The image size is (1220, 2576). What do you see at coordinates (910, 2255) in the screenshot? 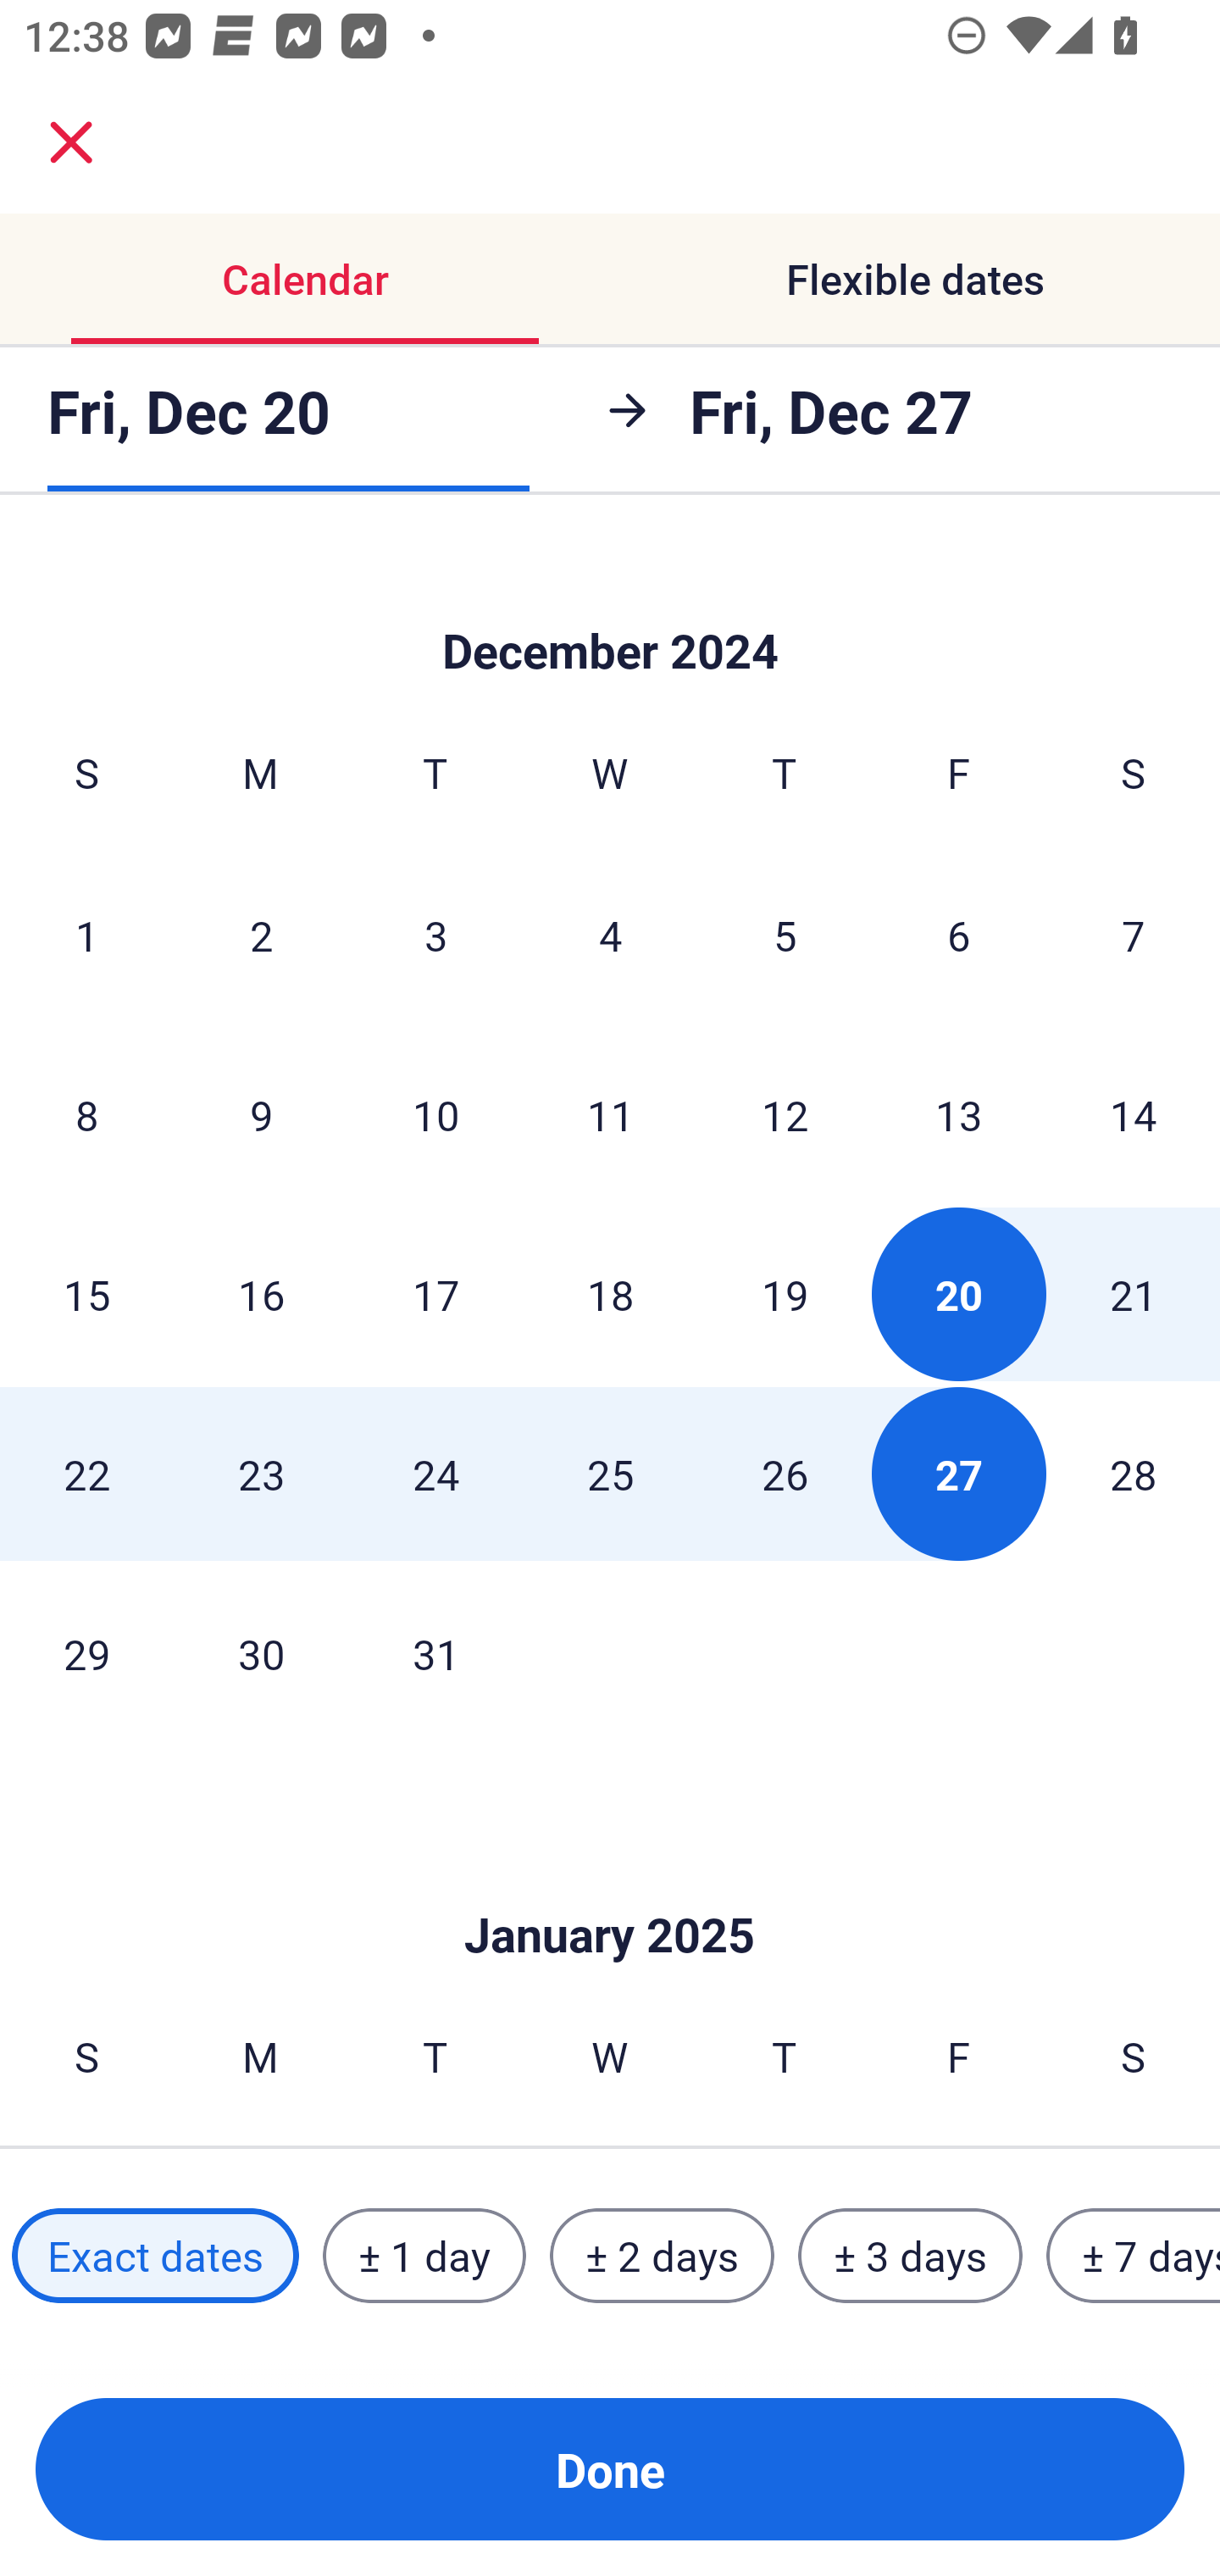
I see `± 3 days` at bounding box center [910, 2255].